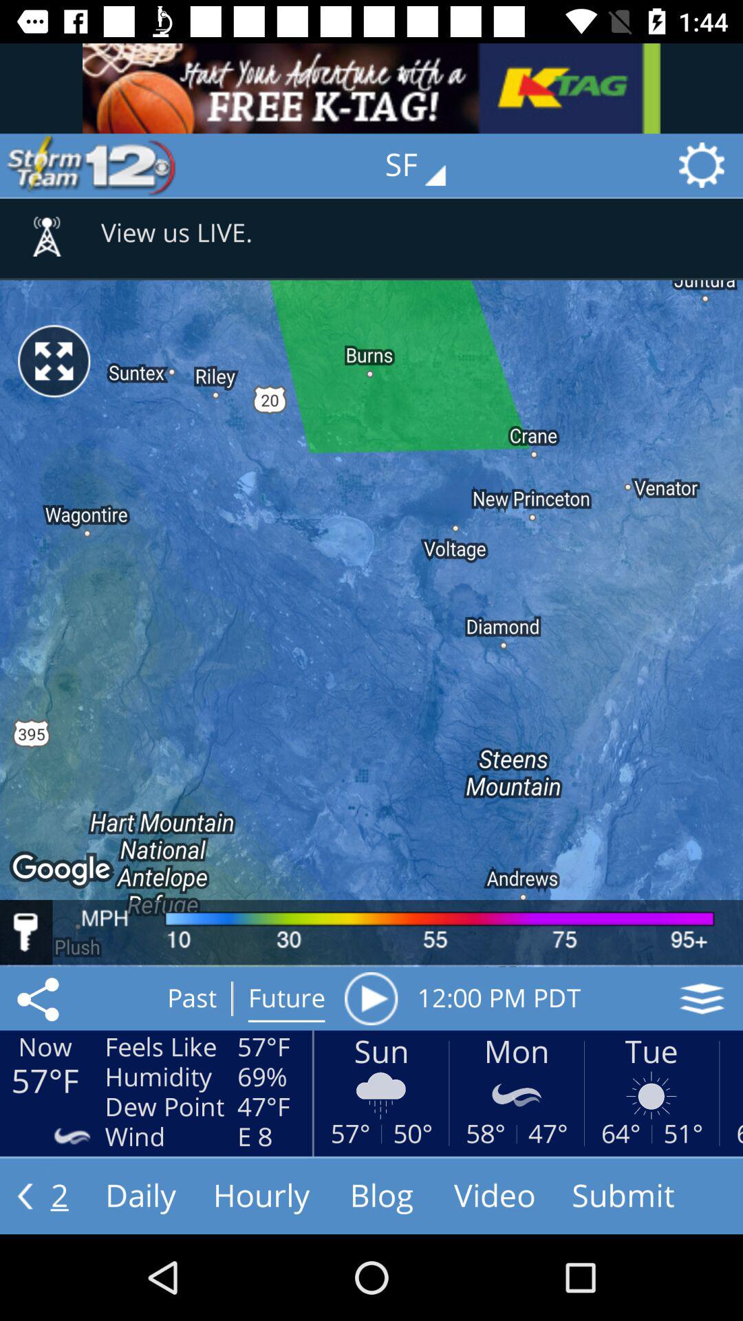  What do you see at coordinates (702, 998) in the screenshot?
I see `tap the item above tue` at bounding box center [702, 998].